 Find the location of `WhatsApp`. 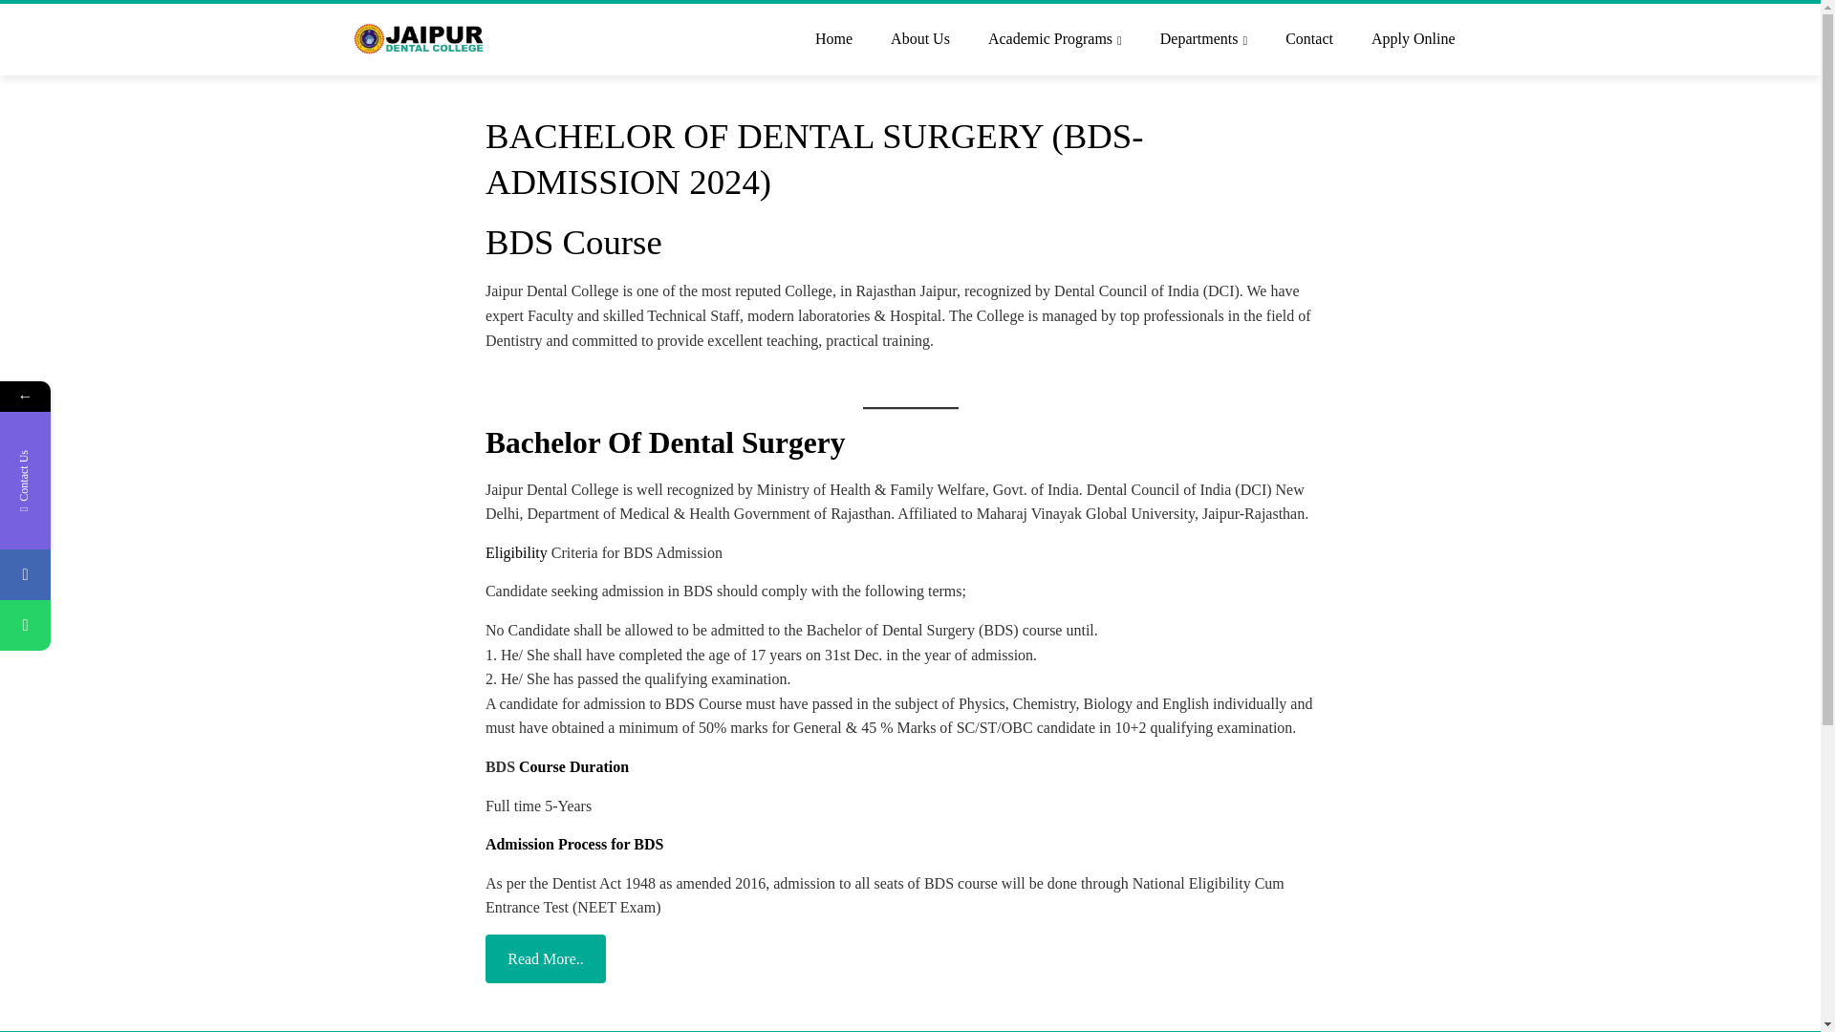

WhatsApp is located at coordinates (25, 625).